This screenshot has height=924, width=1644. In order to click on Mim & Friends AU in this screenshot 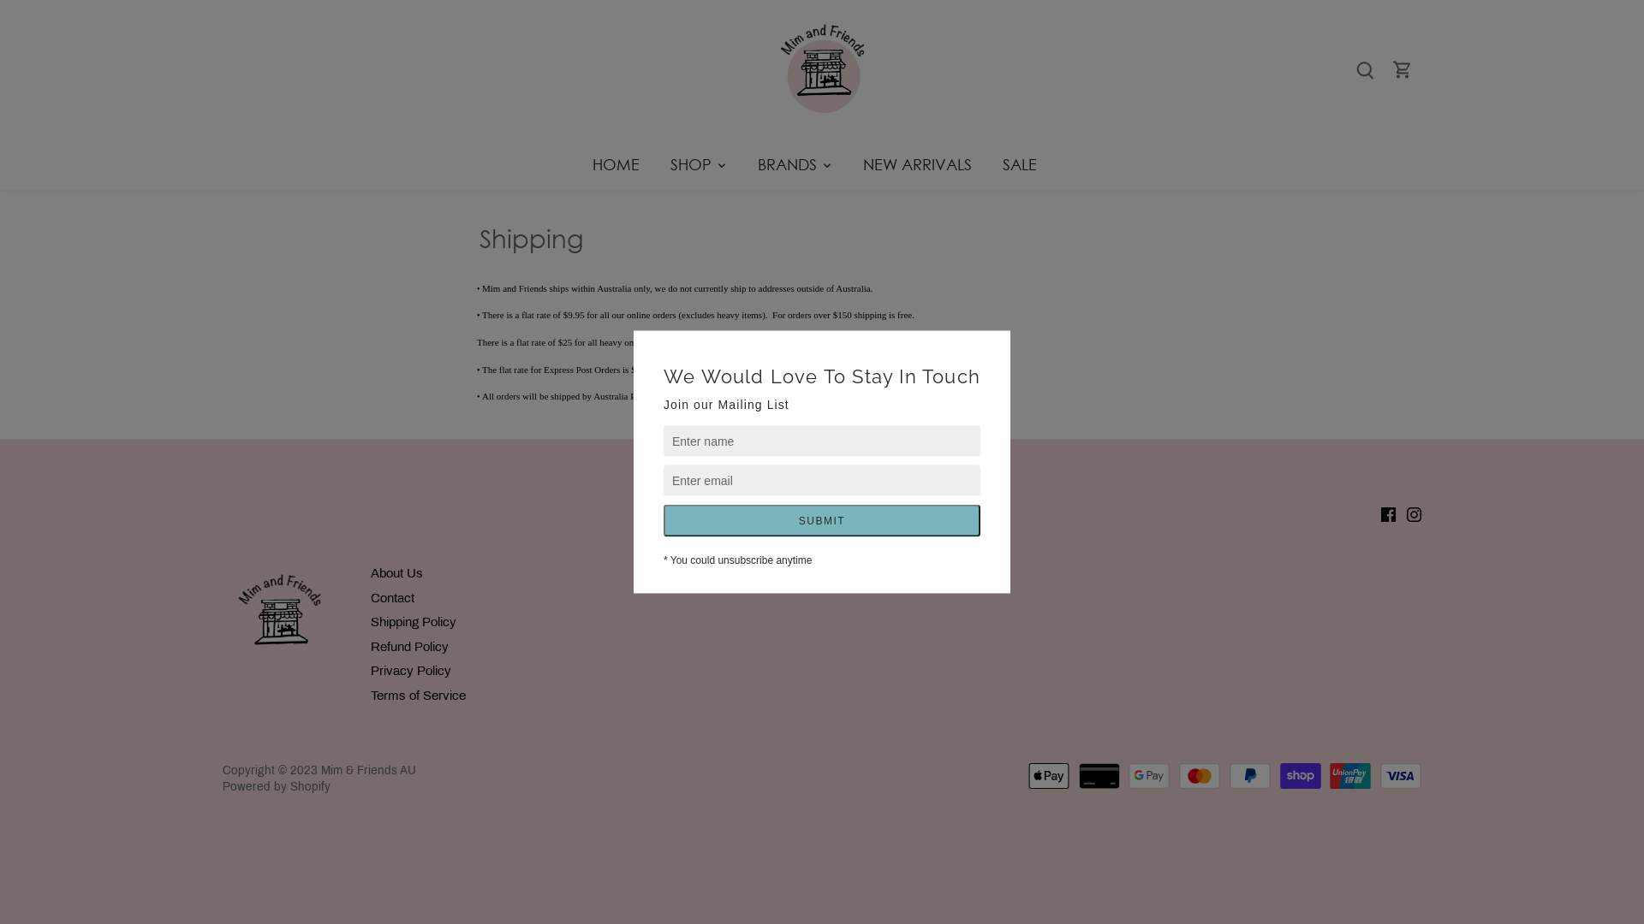, I will do `click(368, 770)`.